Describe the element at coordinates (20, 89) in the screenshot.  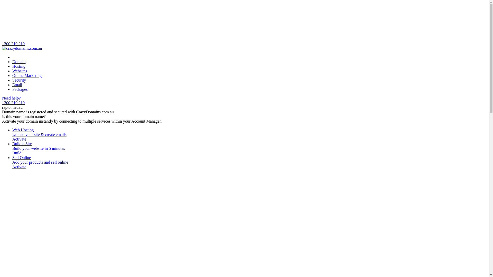
I see `Packages` at that location.